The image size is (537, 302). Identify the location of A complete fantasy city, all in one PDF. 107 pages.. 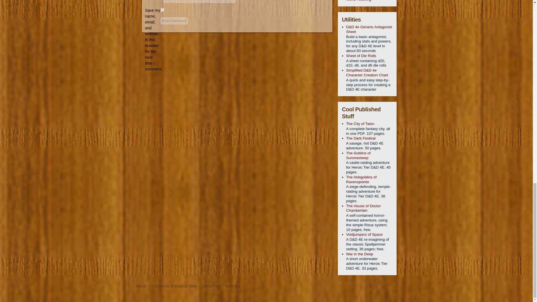
(369, 124).